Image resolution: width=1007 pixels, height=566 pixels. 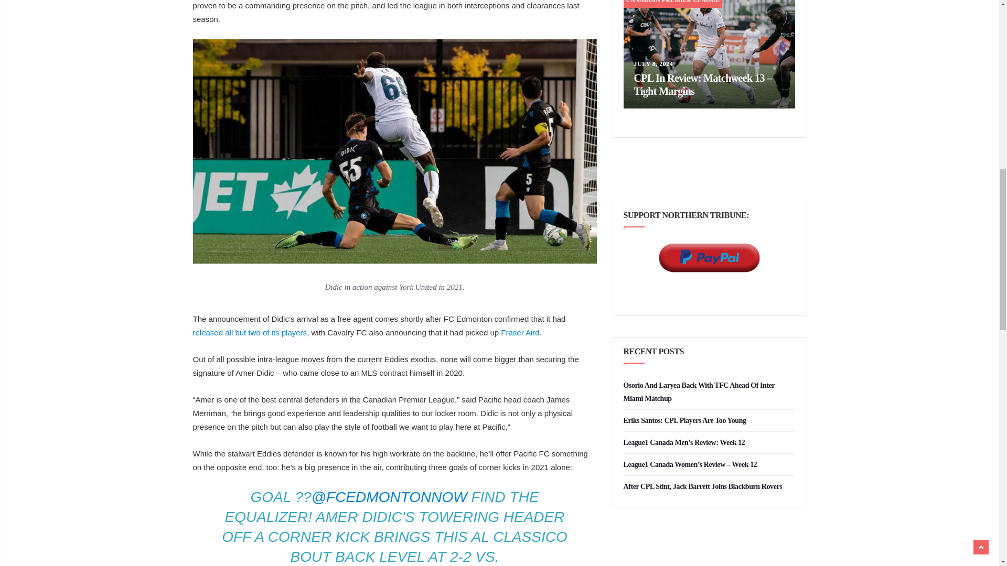 What do you see at coordinates (519, 332) in the screenshot?
I see `Fraser Aird` at bounding box center [519, 332].